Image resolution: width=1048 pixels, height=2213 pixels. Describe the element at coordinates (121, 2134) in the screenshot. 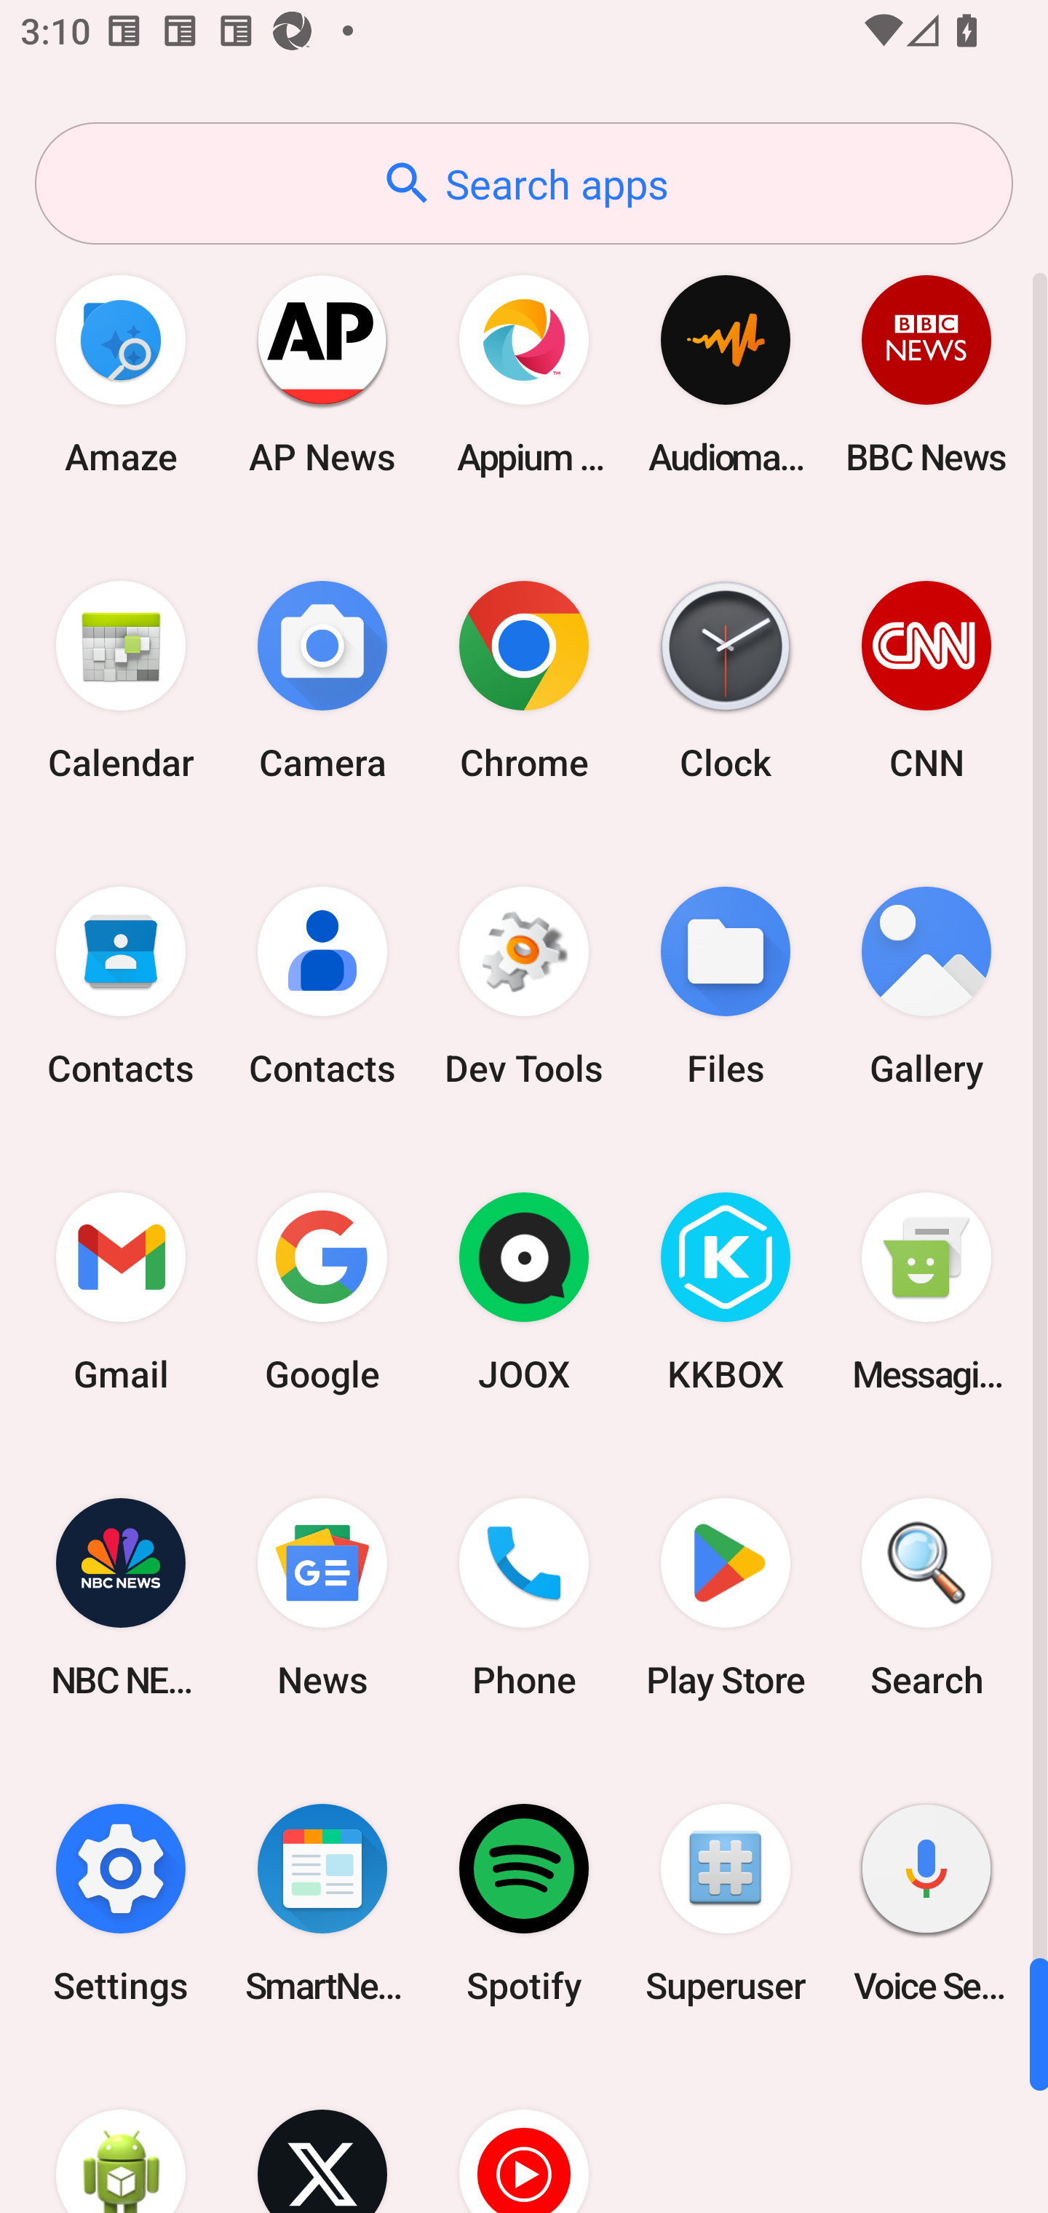

I see `WebView Browser Tester` at that location.